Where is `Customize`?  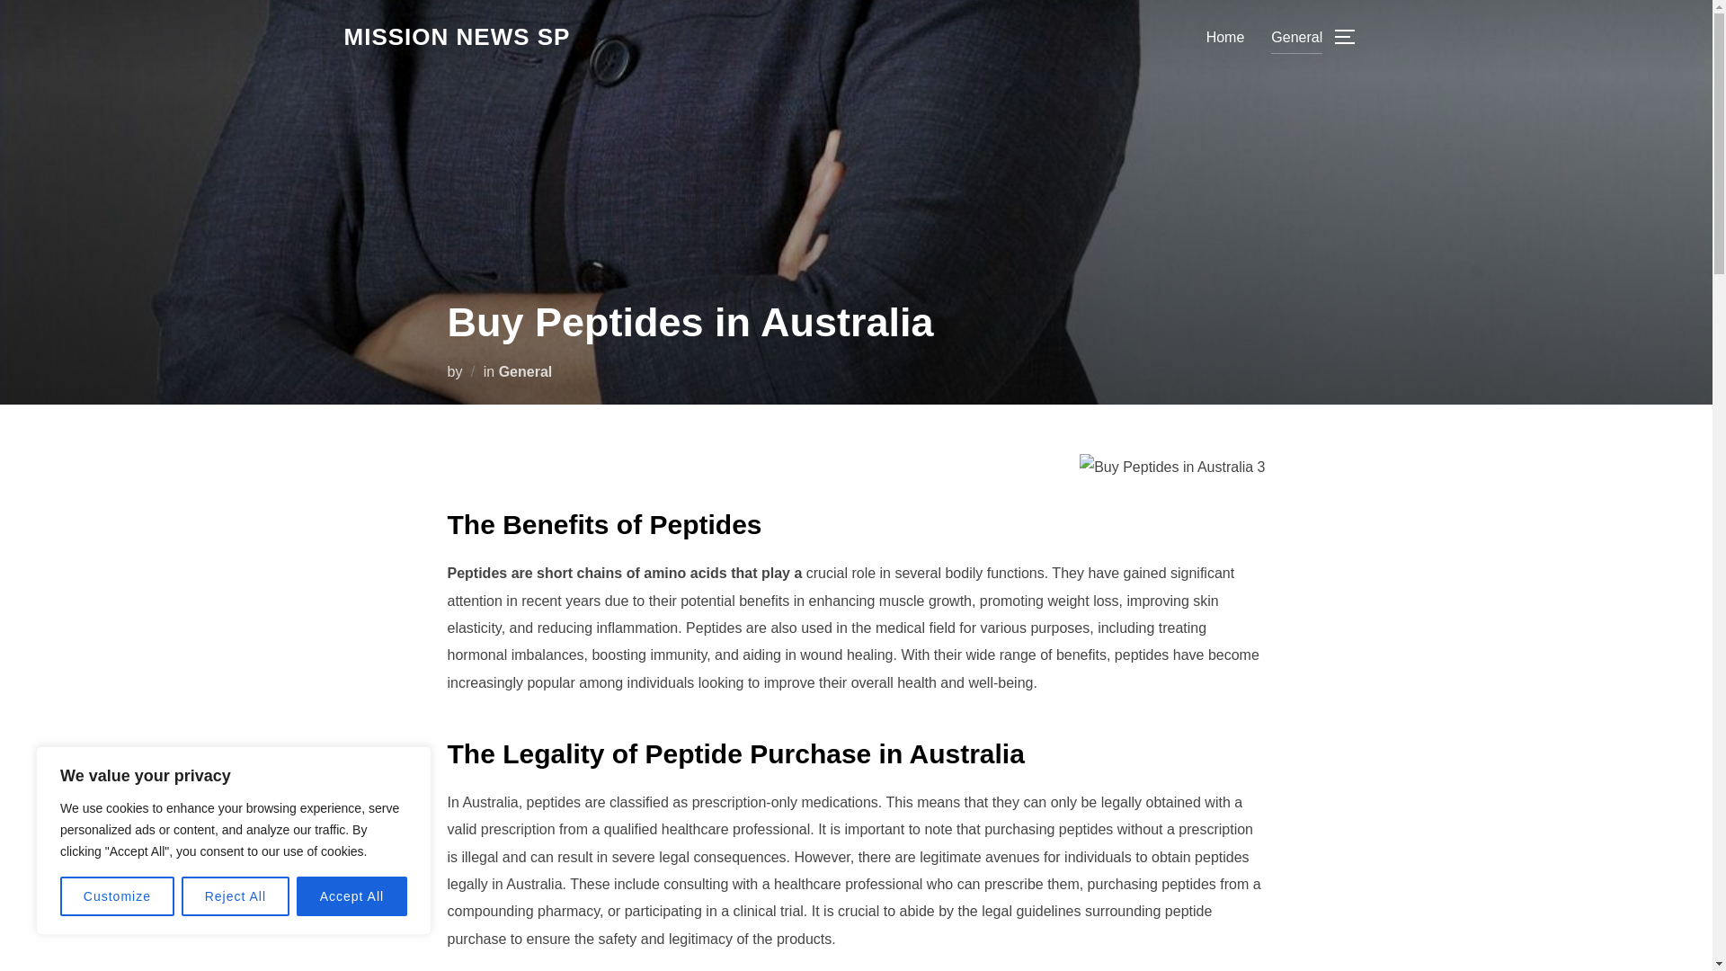
Customize is located at coordinates (117, 896).